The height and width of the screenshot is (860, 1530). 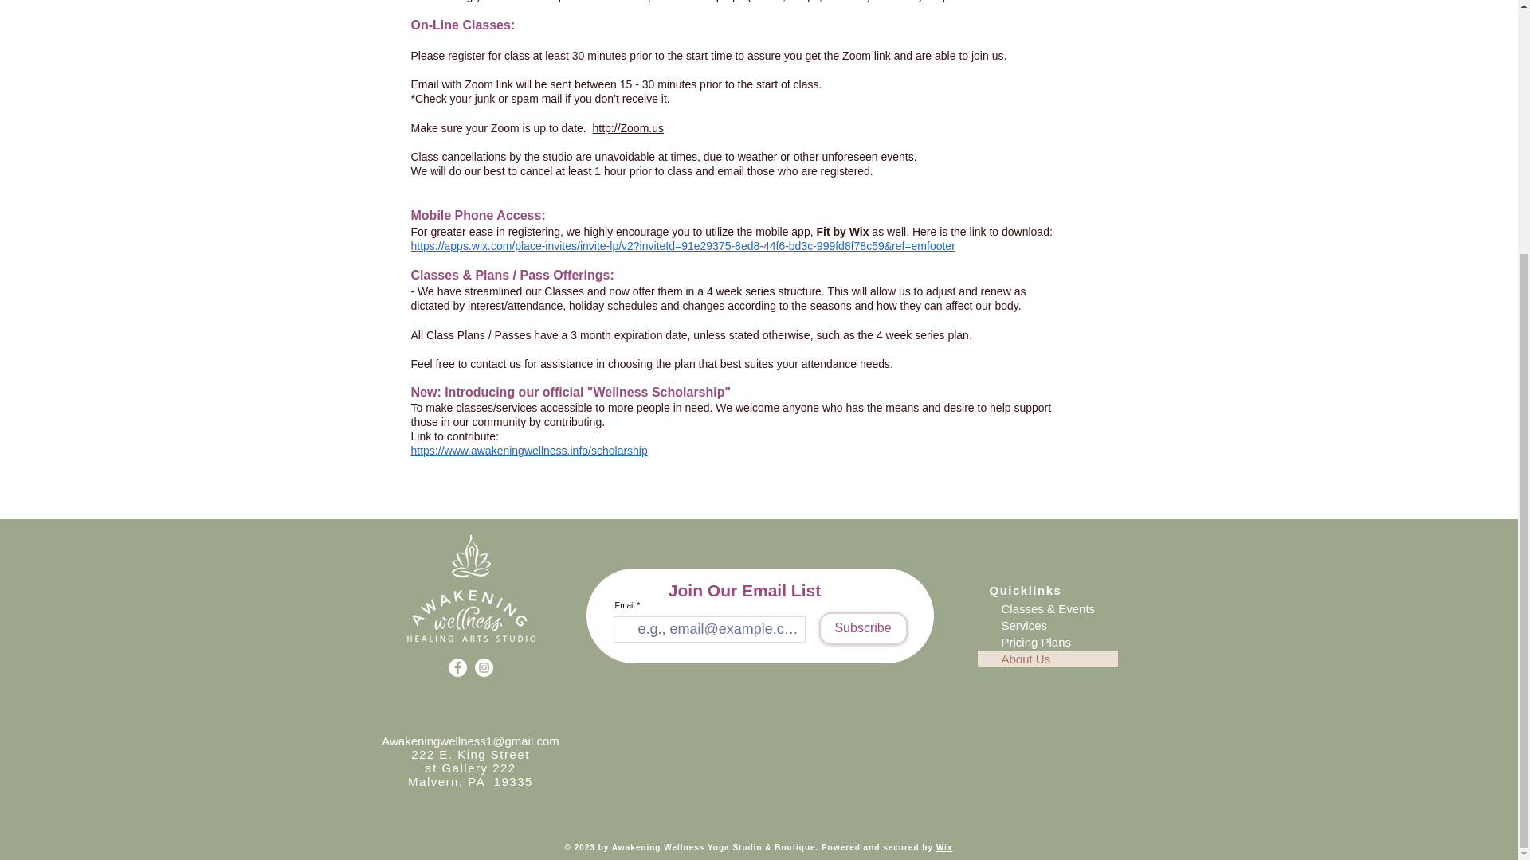 I want to click on Services, so click(x=1047, y=625).